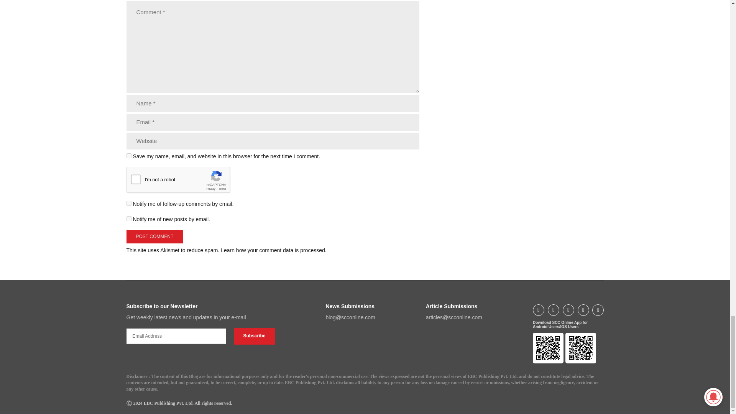 This screenshot has width=736, height=414. I want to click on Post Comment, so click(155, 237).